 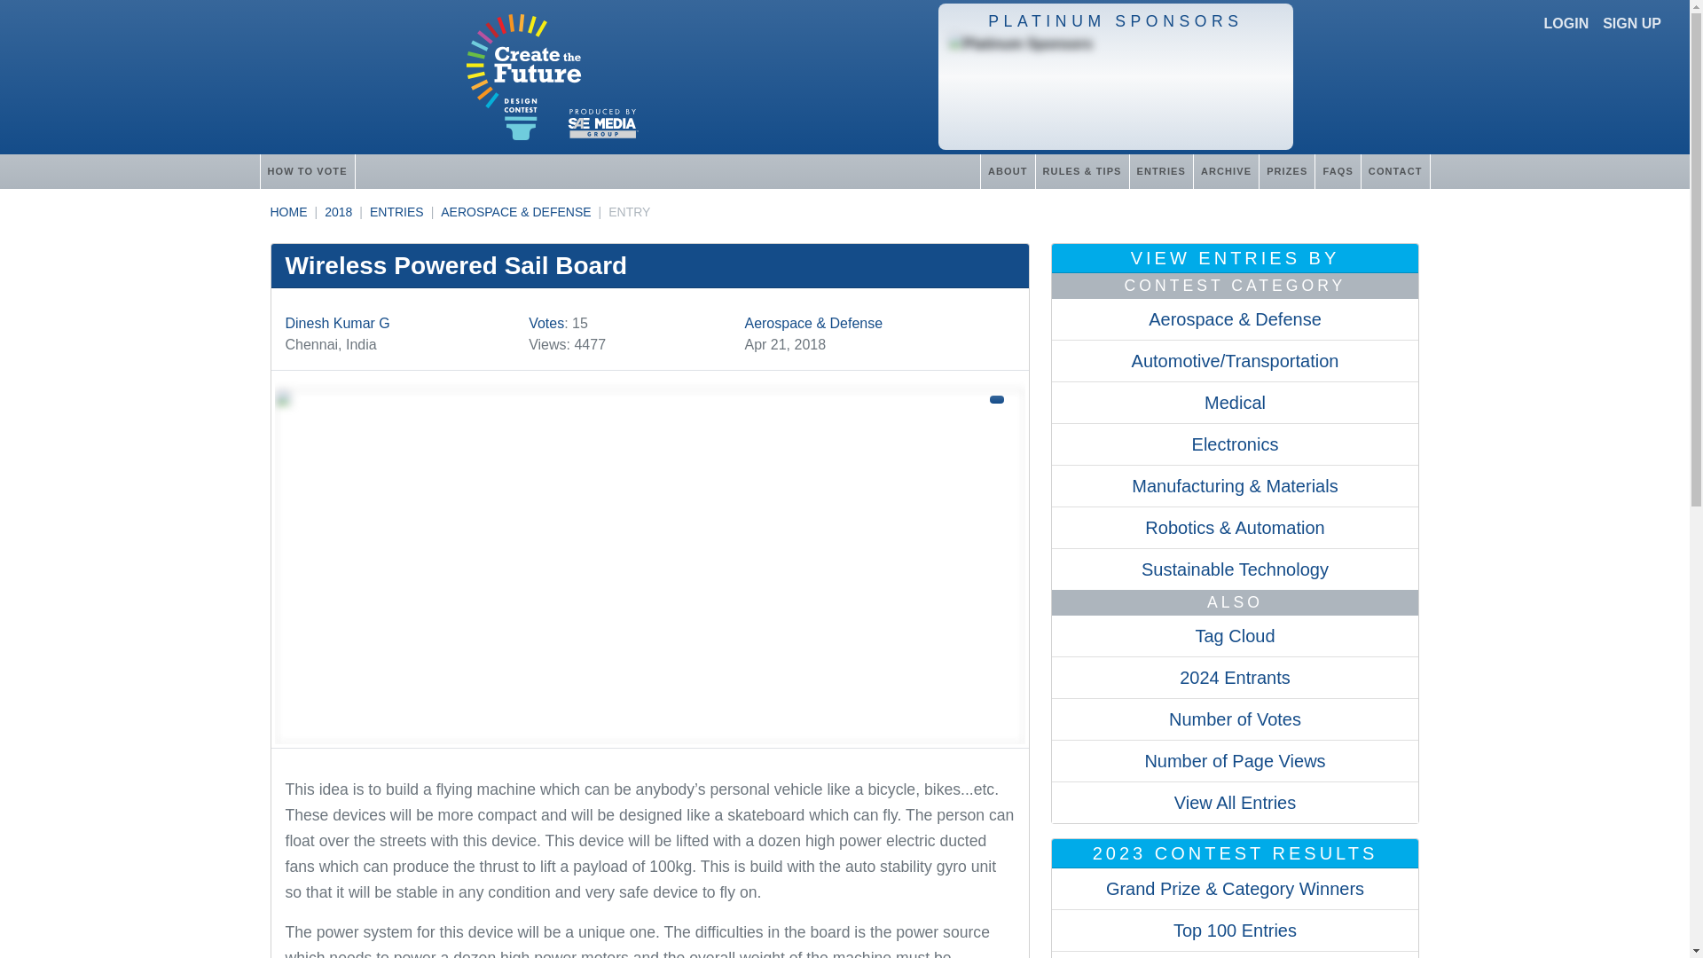 What do you see at coordinates (337, 323) in the screenshot?
I see `Dinesh Kumar G` at bounding box center [337, 323].